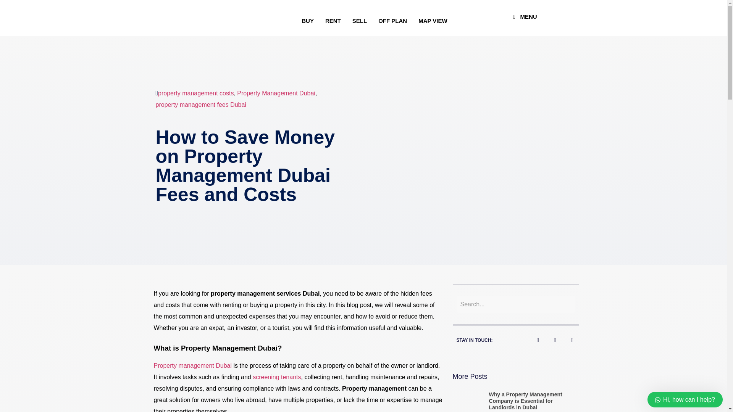 The width and height of the screenshot is (733, 412). What do you see at coordinates (196, 93) in the screenshot?
I see `property management costs` at bounding box center [196, 93].